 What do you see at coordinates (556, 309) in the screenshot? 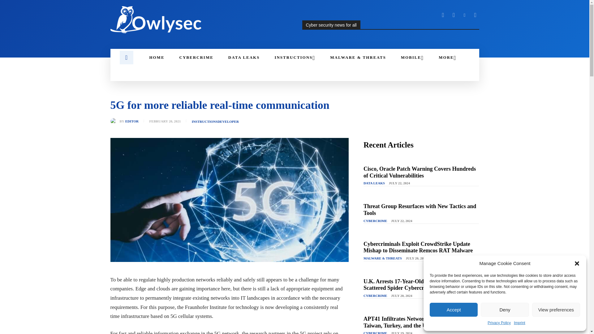
I see `View preferences` at bounding box center [556, 309].